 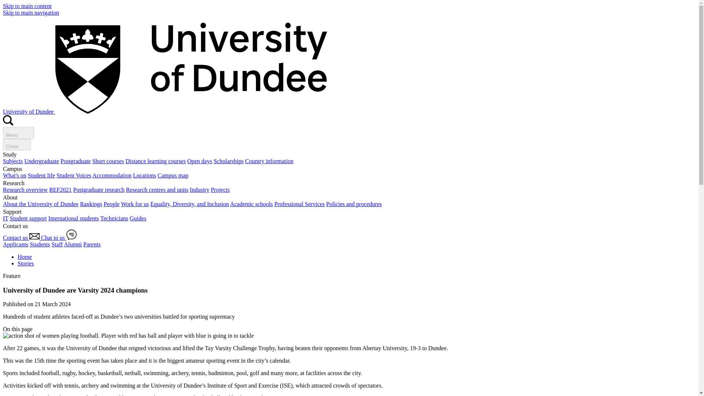 I want to click on Chevron pointing down, so click(x=37, y=329).